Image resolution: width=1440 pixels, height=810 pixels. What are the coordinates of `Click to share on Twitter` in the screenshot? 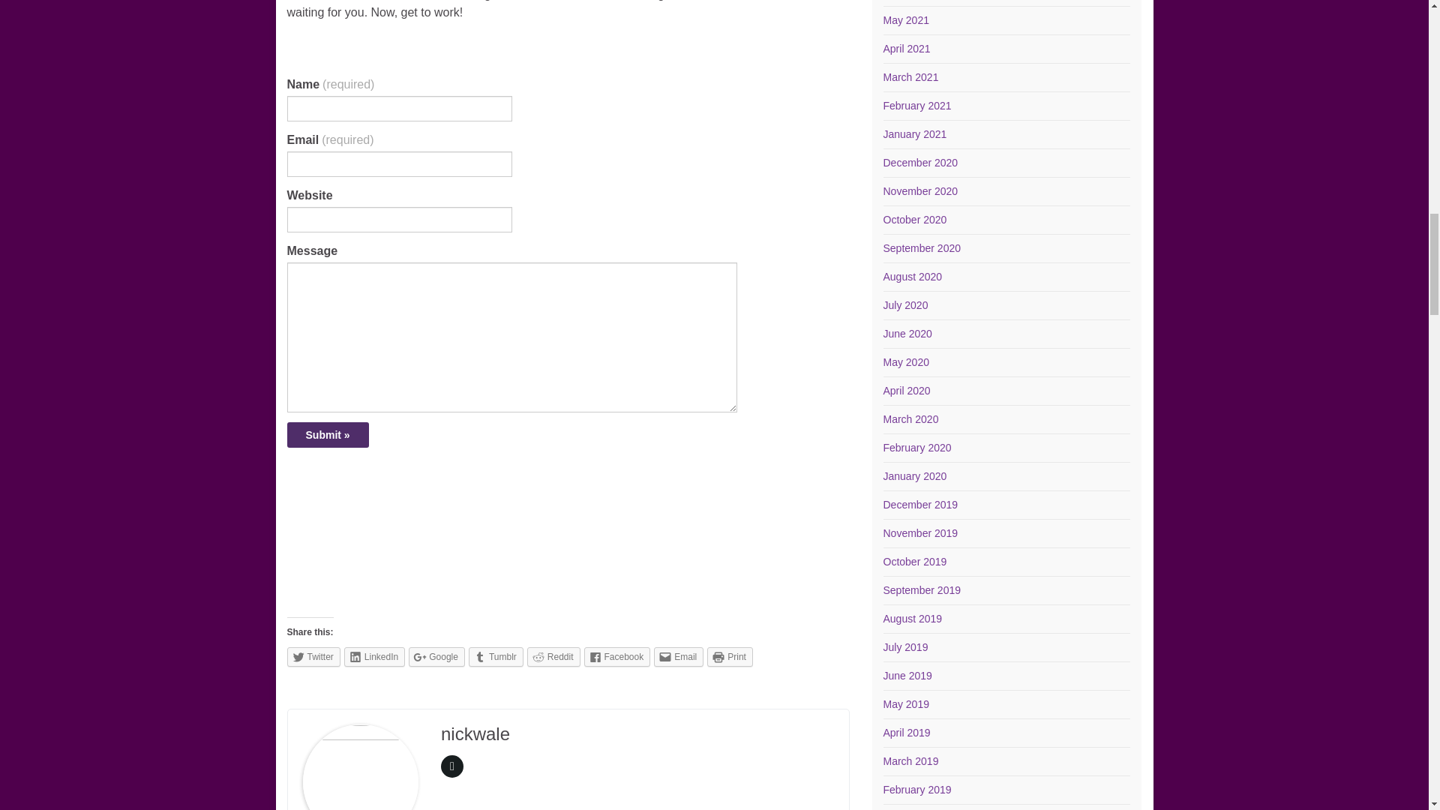 It's located at (313, 656).